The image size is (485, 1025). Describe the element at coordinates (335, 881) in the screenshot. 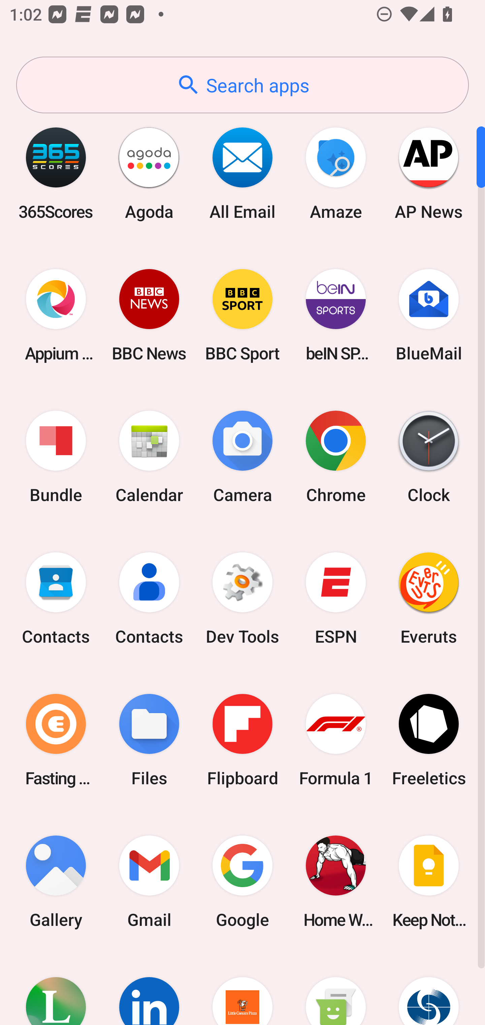

I see `Home Workout` at that location.